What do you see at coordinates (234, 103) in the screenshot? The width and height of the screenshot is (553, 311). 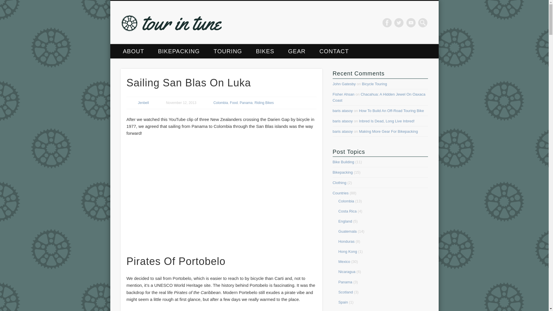 I see `Food` at bounding box center [234, 103].